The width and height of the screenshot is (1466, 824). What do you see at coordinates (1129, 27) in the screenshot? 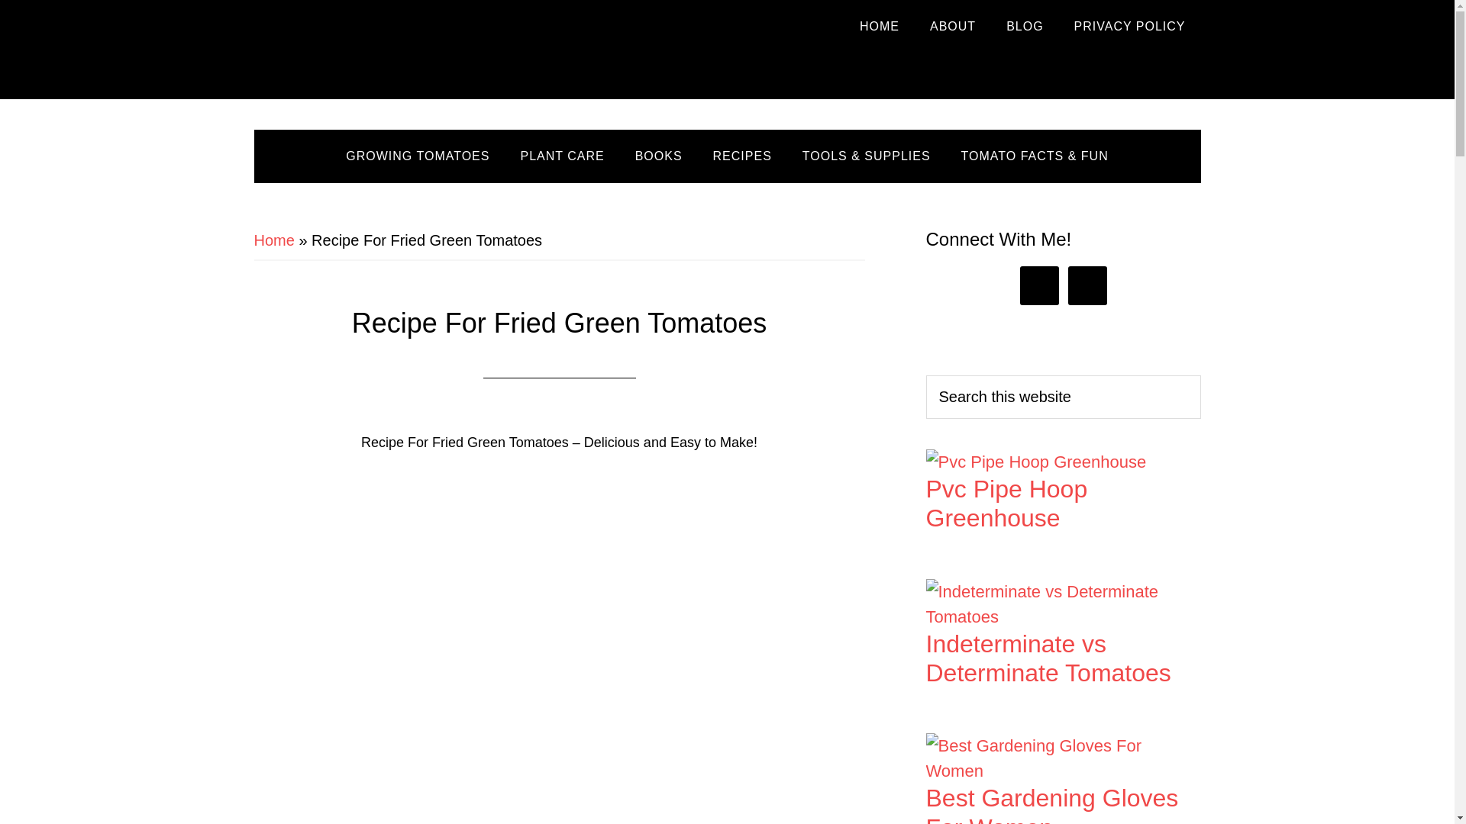
I see `PRIVACY POLICY` at bounding box center [1129, 27].